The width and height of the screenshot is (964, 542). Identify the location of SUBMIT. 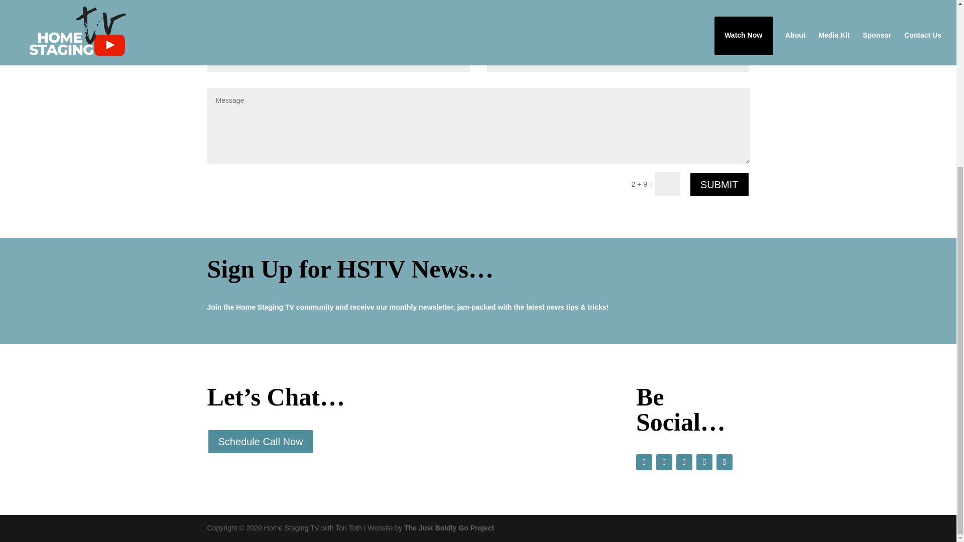
(719, 185).